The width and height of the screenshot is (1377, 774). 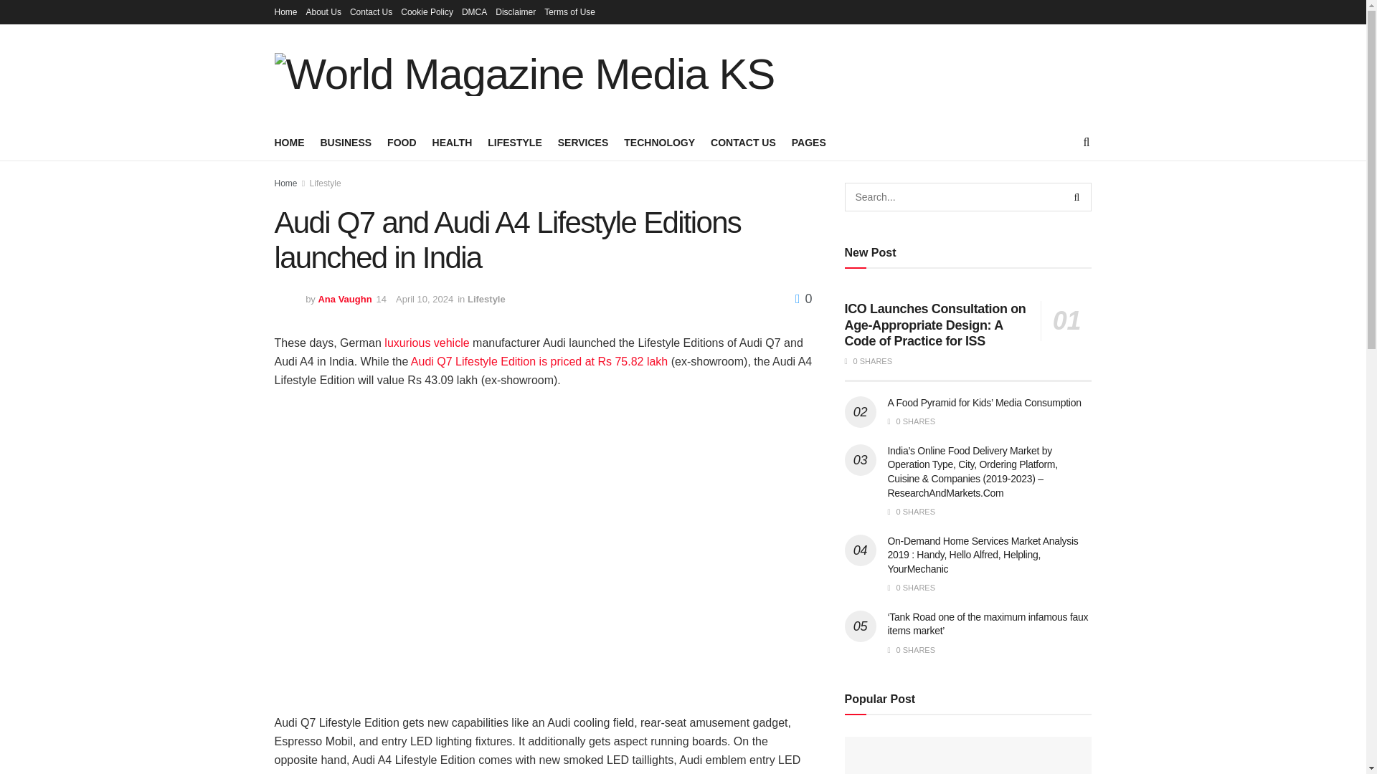 What do you see at coordinates (569, 11) in the screenshot?
I see `Terms of Use` at bounding box center [569, 11].